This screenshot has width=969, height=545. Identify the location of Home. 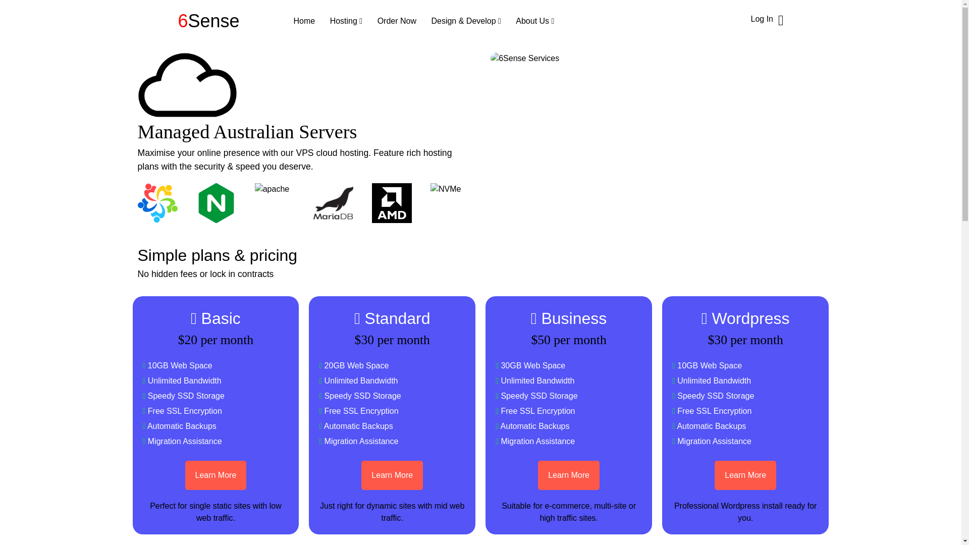
(304, 21).